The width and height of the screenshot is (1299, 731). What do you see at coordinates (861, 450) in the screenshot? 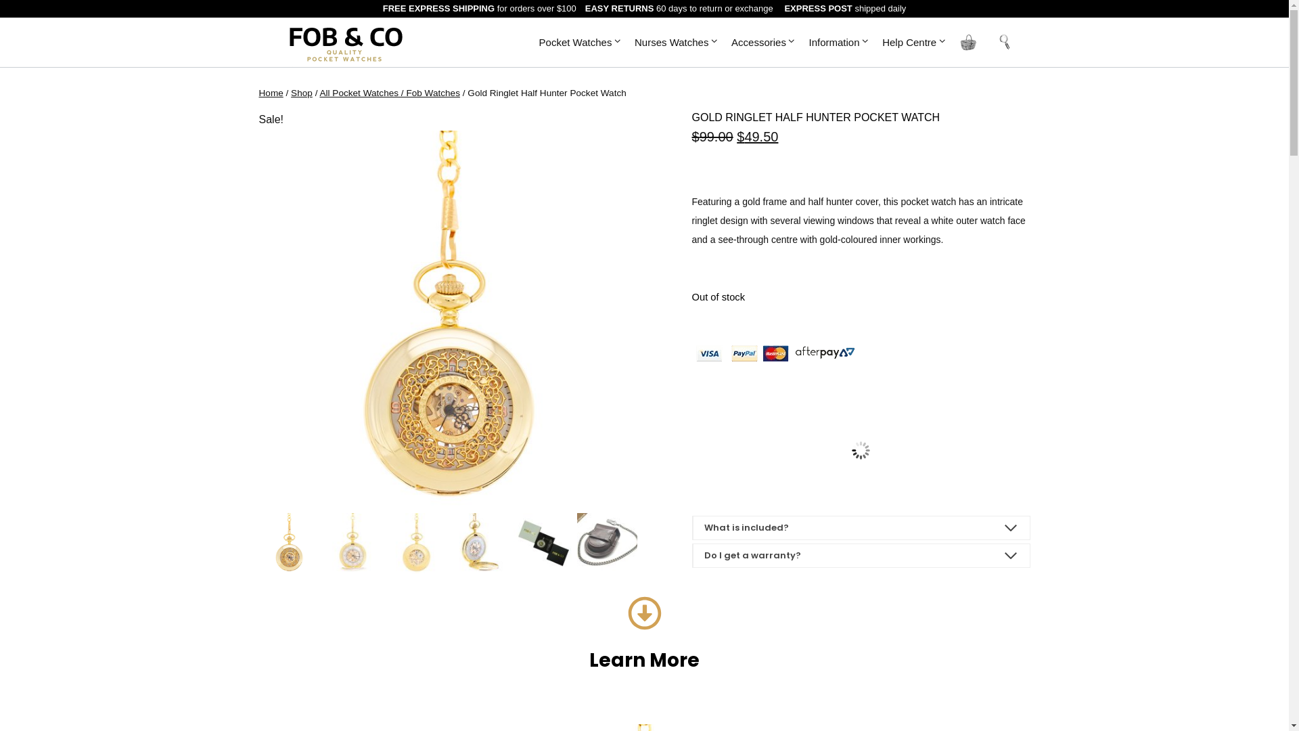
I see `Black Pocket Watch Chain` at bounding box center [861, 450].